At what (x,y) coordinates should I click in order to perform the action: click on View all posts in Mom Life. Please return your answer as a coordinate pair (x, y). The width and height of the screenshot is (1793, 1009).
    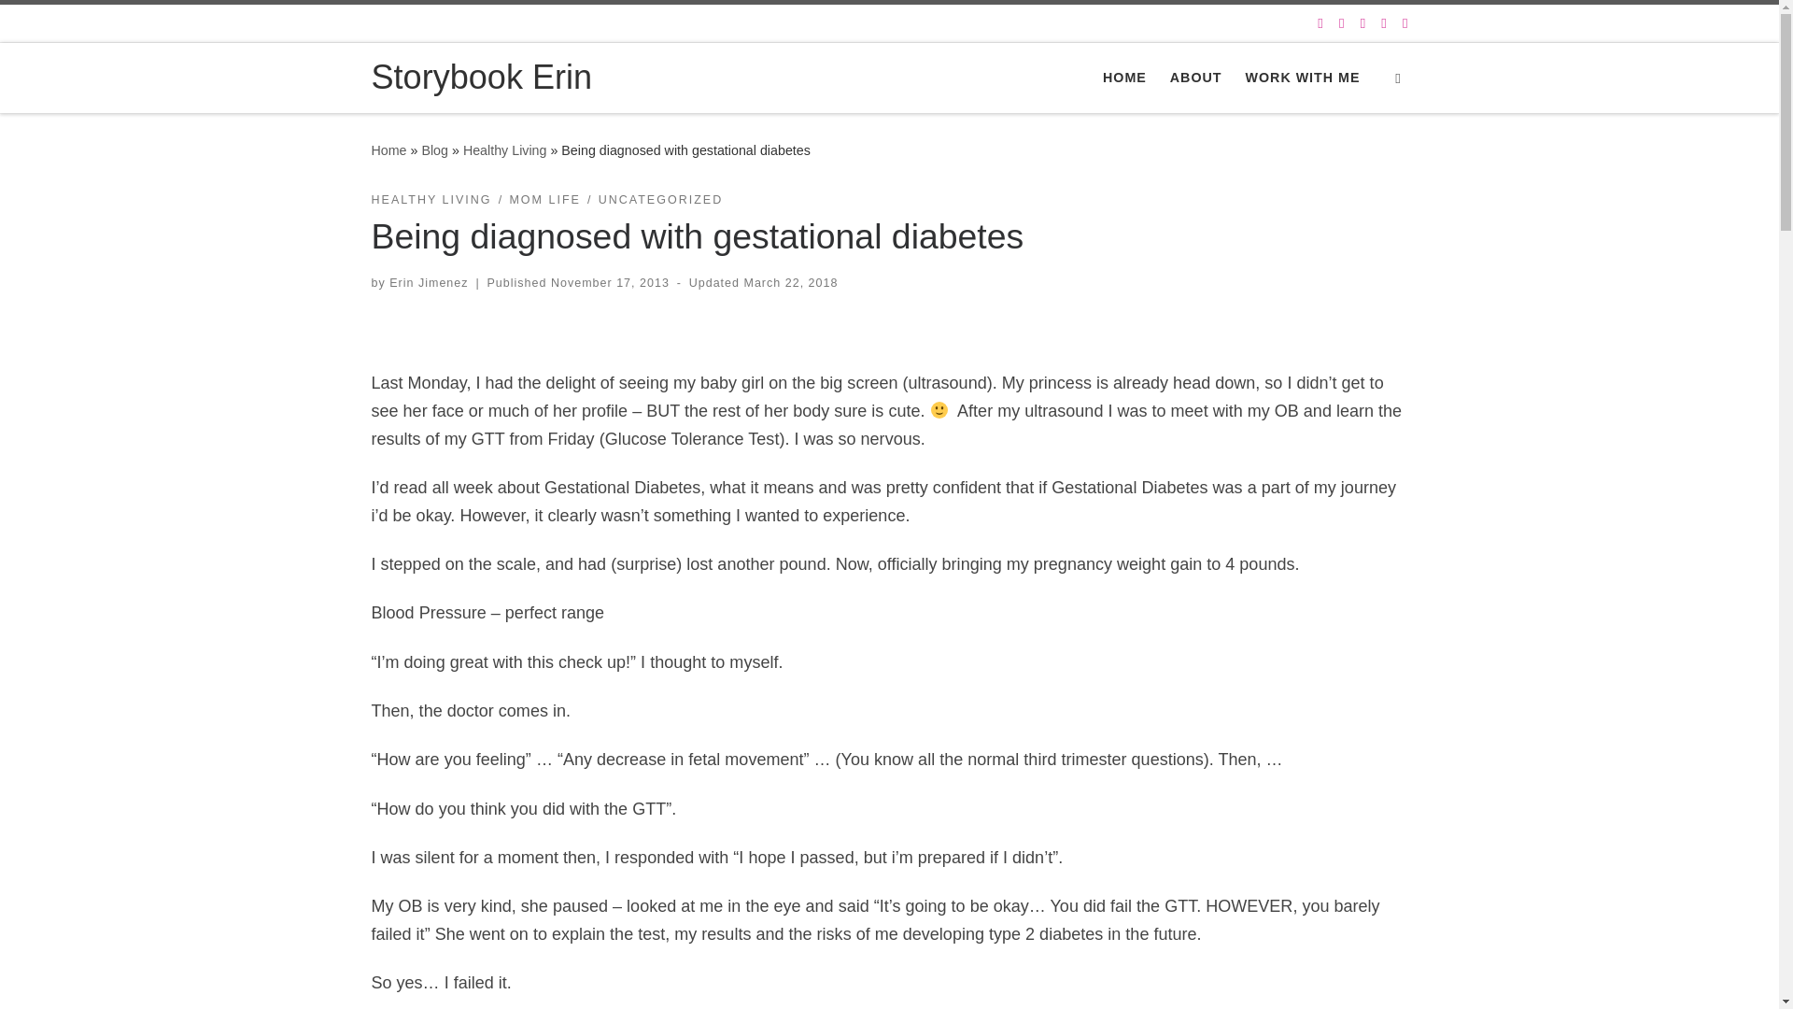
    Looking at the image, I should click on (545, 200).